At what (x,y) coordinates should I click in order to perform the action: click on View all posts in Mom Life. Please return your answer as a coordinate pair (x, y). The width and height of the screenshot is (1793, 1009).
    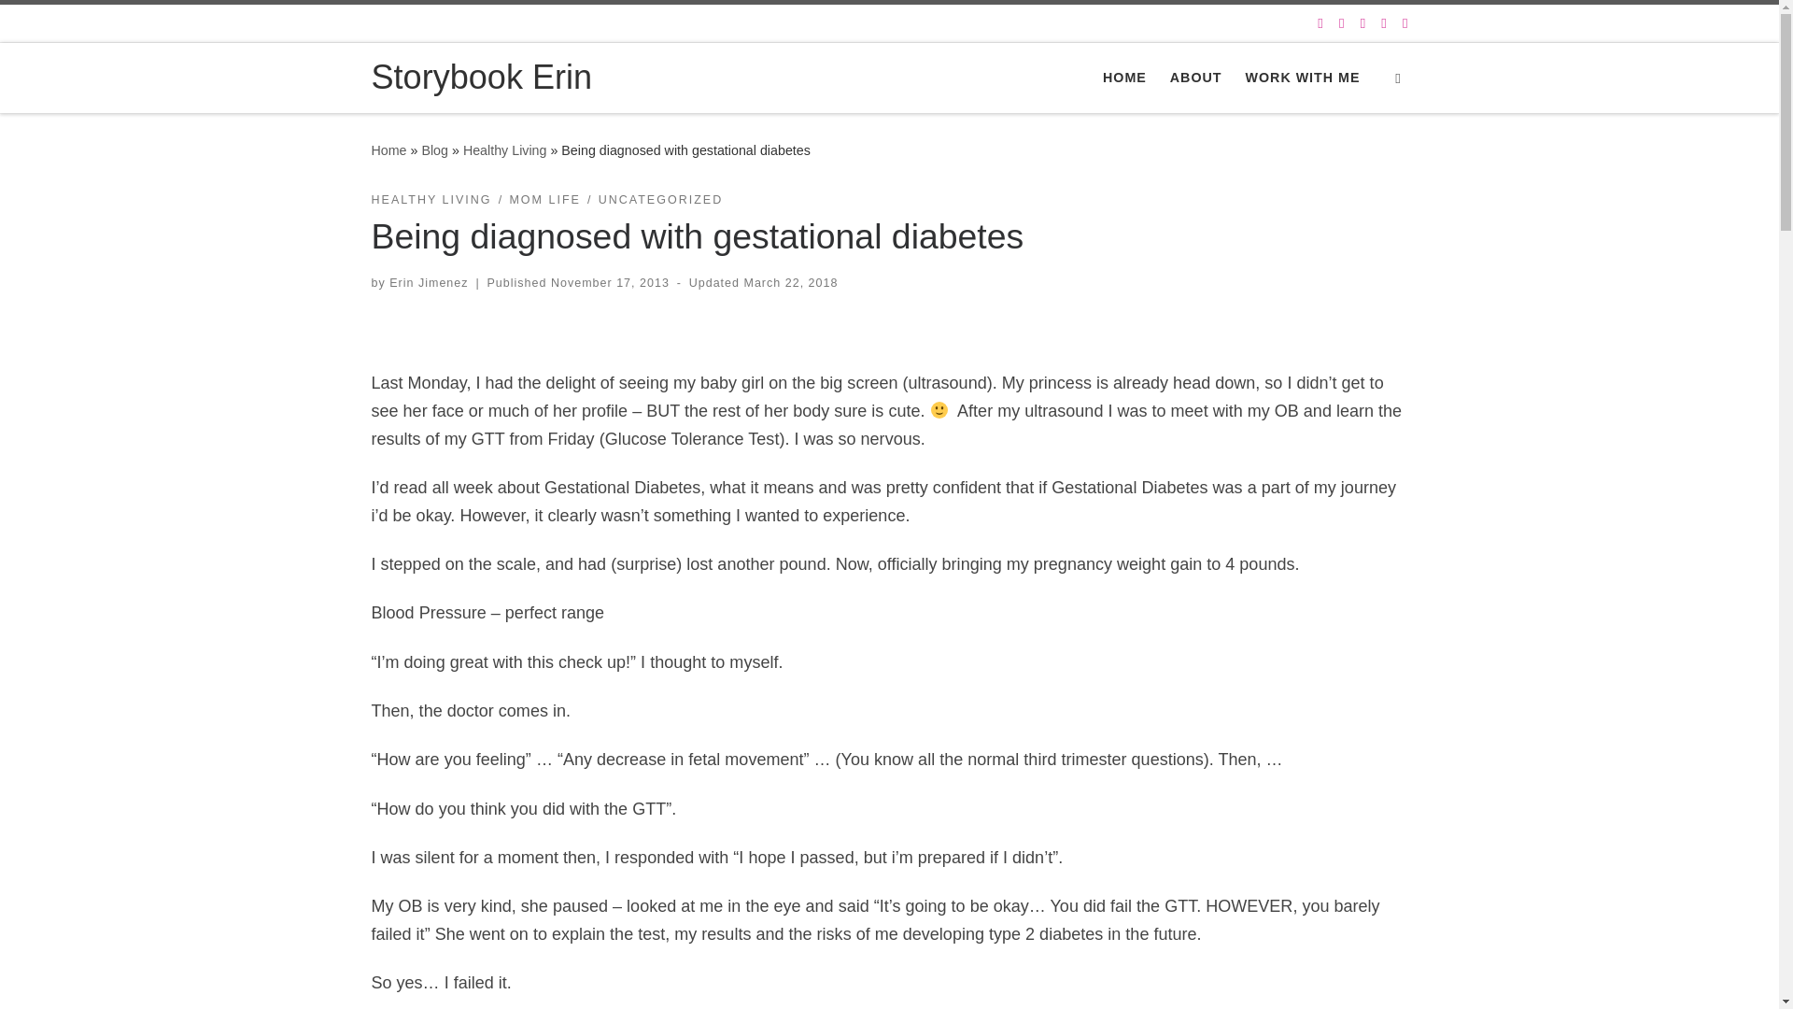
    Looking at the image, I should click on (545, 200).